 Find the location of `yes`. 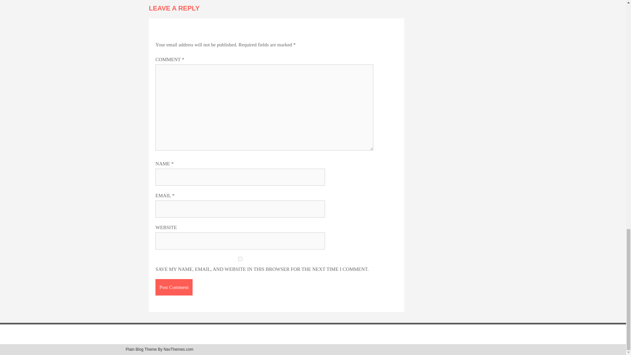

yes is located at coordinates (240, 258).